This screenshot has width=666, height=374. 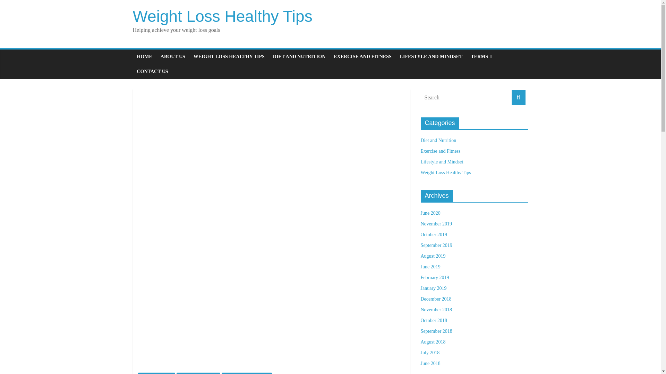 What do you see at coordinates (173, 56) in the screenshot?
I see `ABOUT US` at bounding box center [173, 56].